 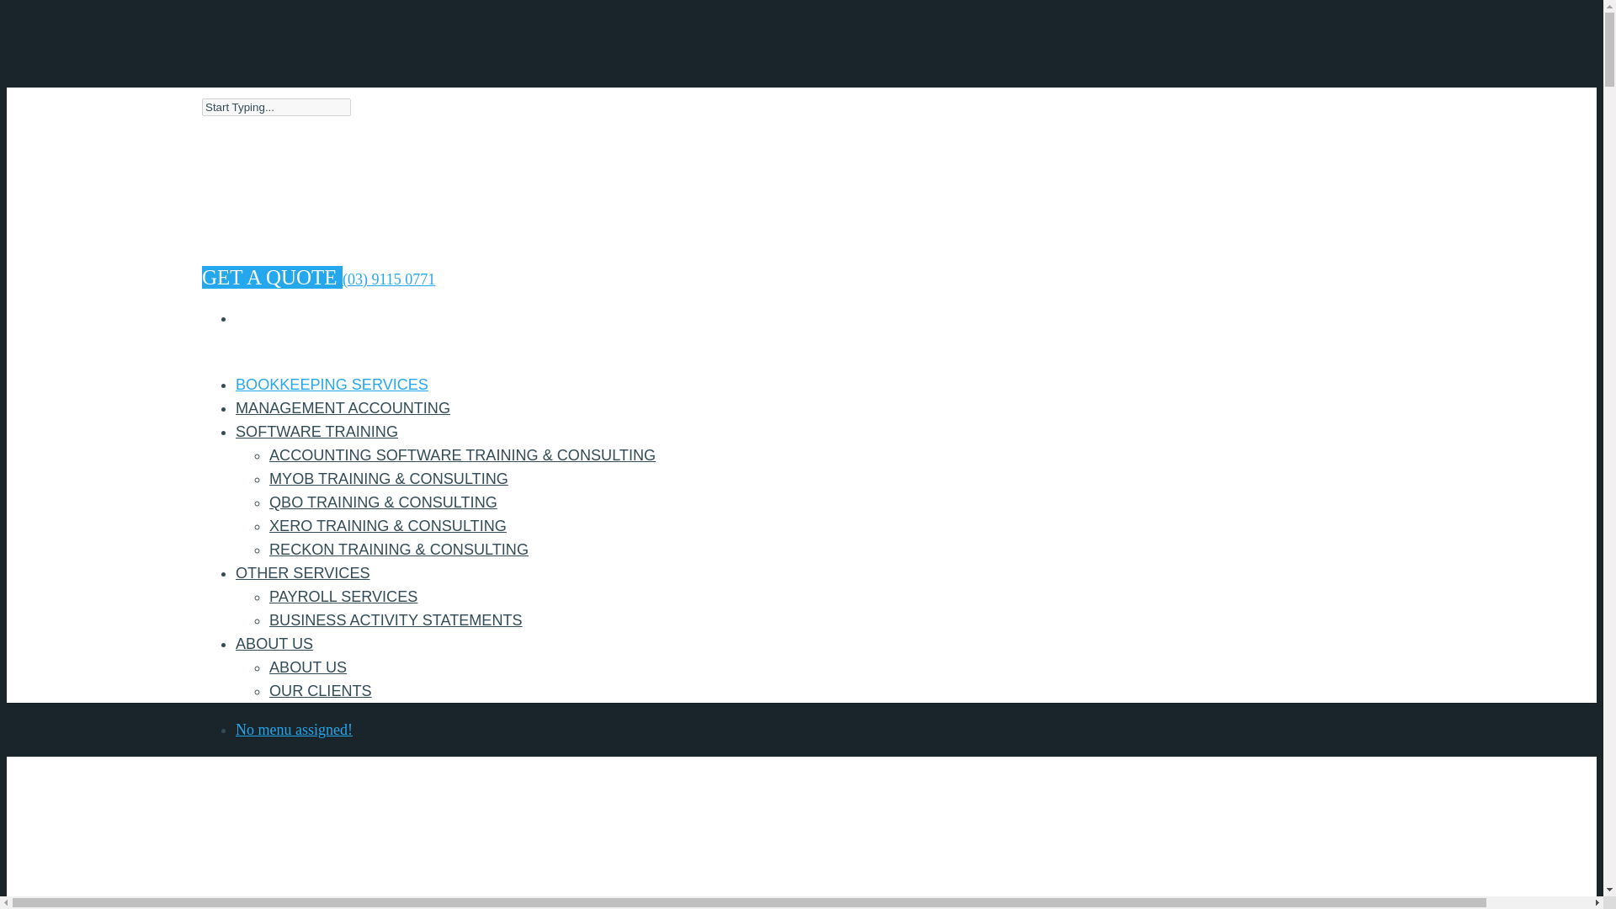 I want to click on MANAGEMENT ACCOUNTING, so click(x=343, y=411).